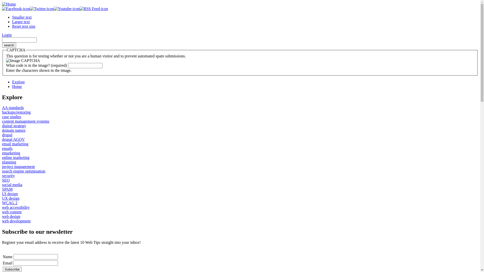 This screenshot has width=484, height=272. I want to click on Reset text size, so click(24, 26).